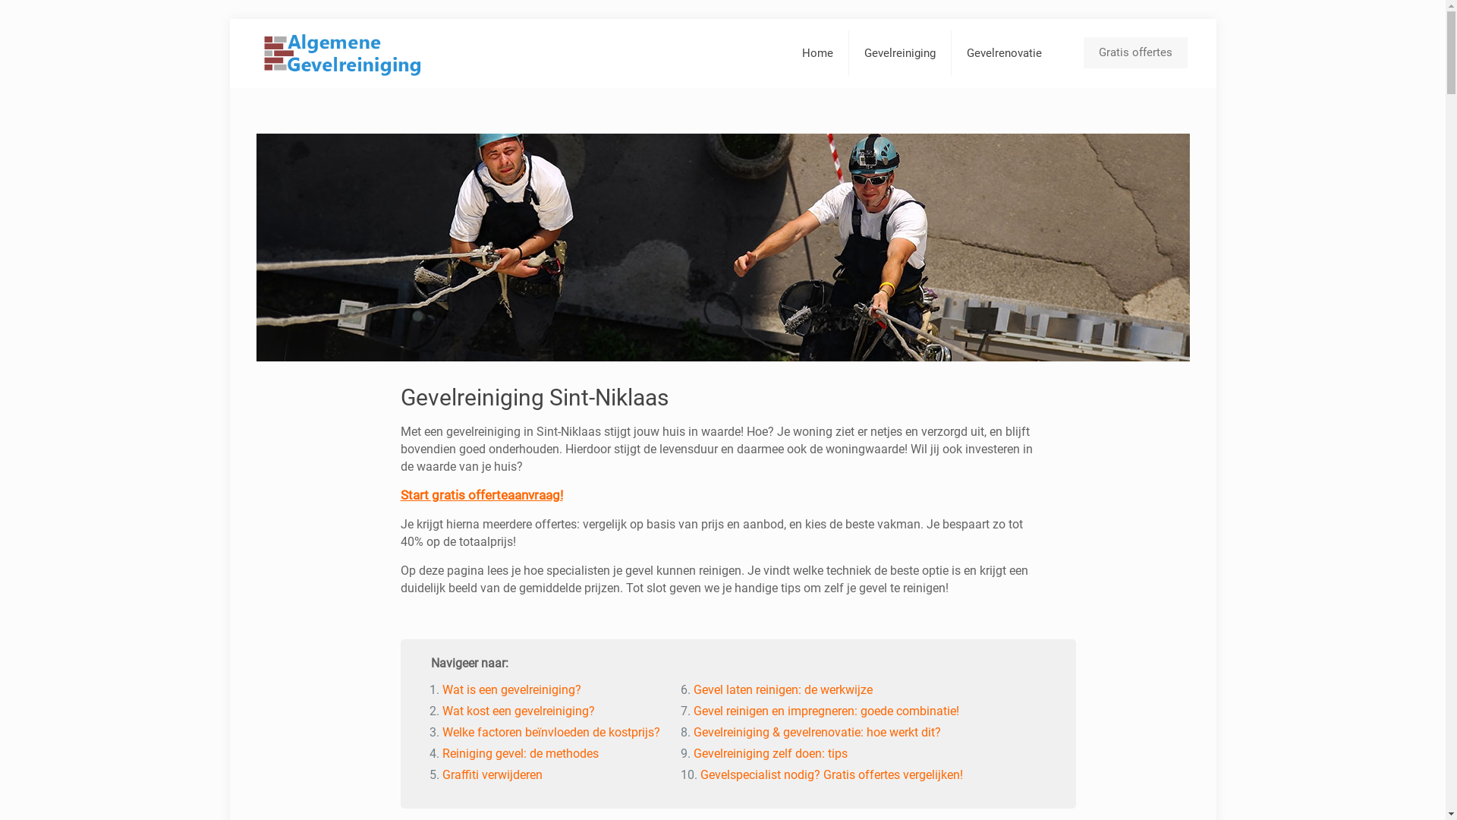 Image resolution: width=1457 pixels, height=820 pixels. What do you see at coordinates (900, 53) in the screenshot?
I see `Gevelreiniging` at bounding box center [900, 53].